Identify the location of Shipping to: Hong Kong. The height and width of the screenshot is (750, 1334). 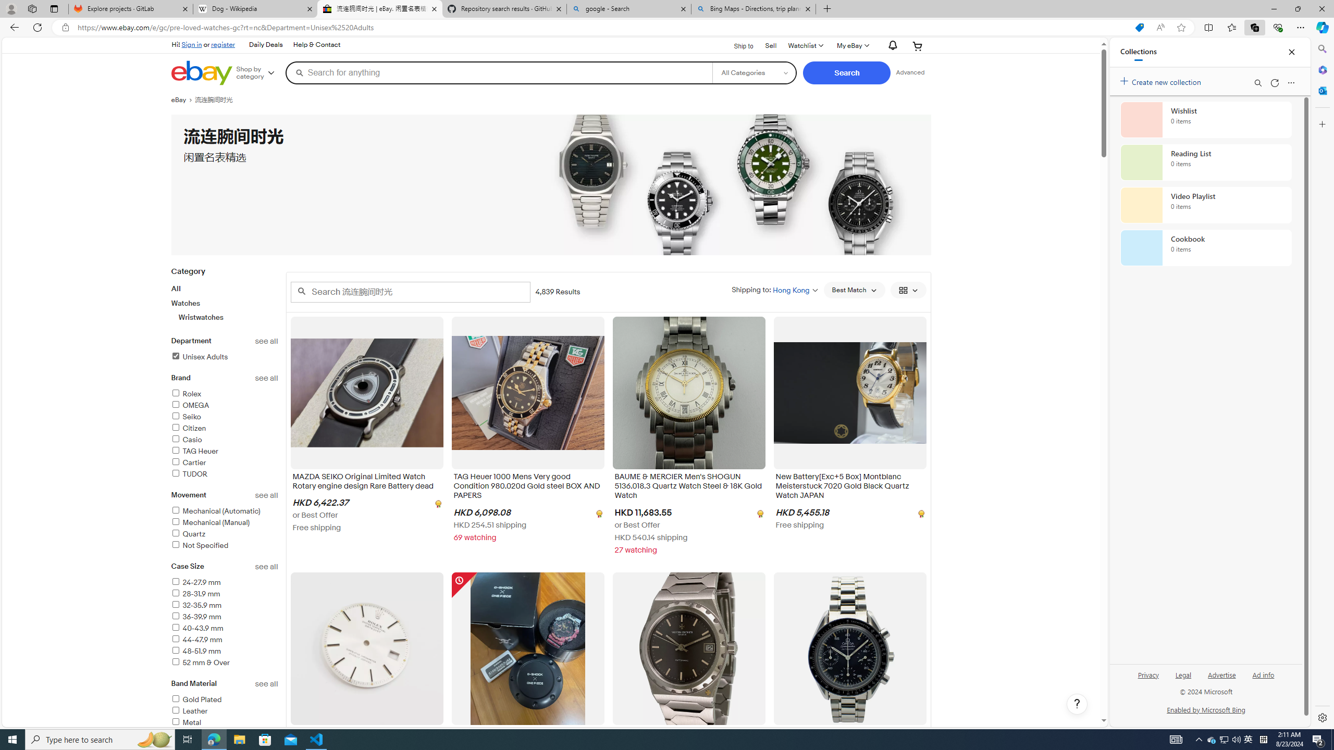
(774, 290).